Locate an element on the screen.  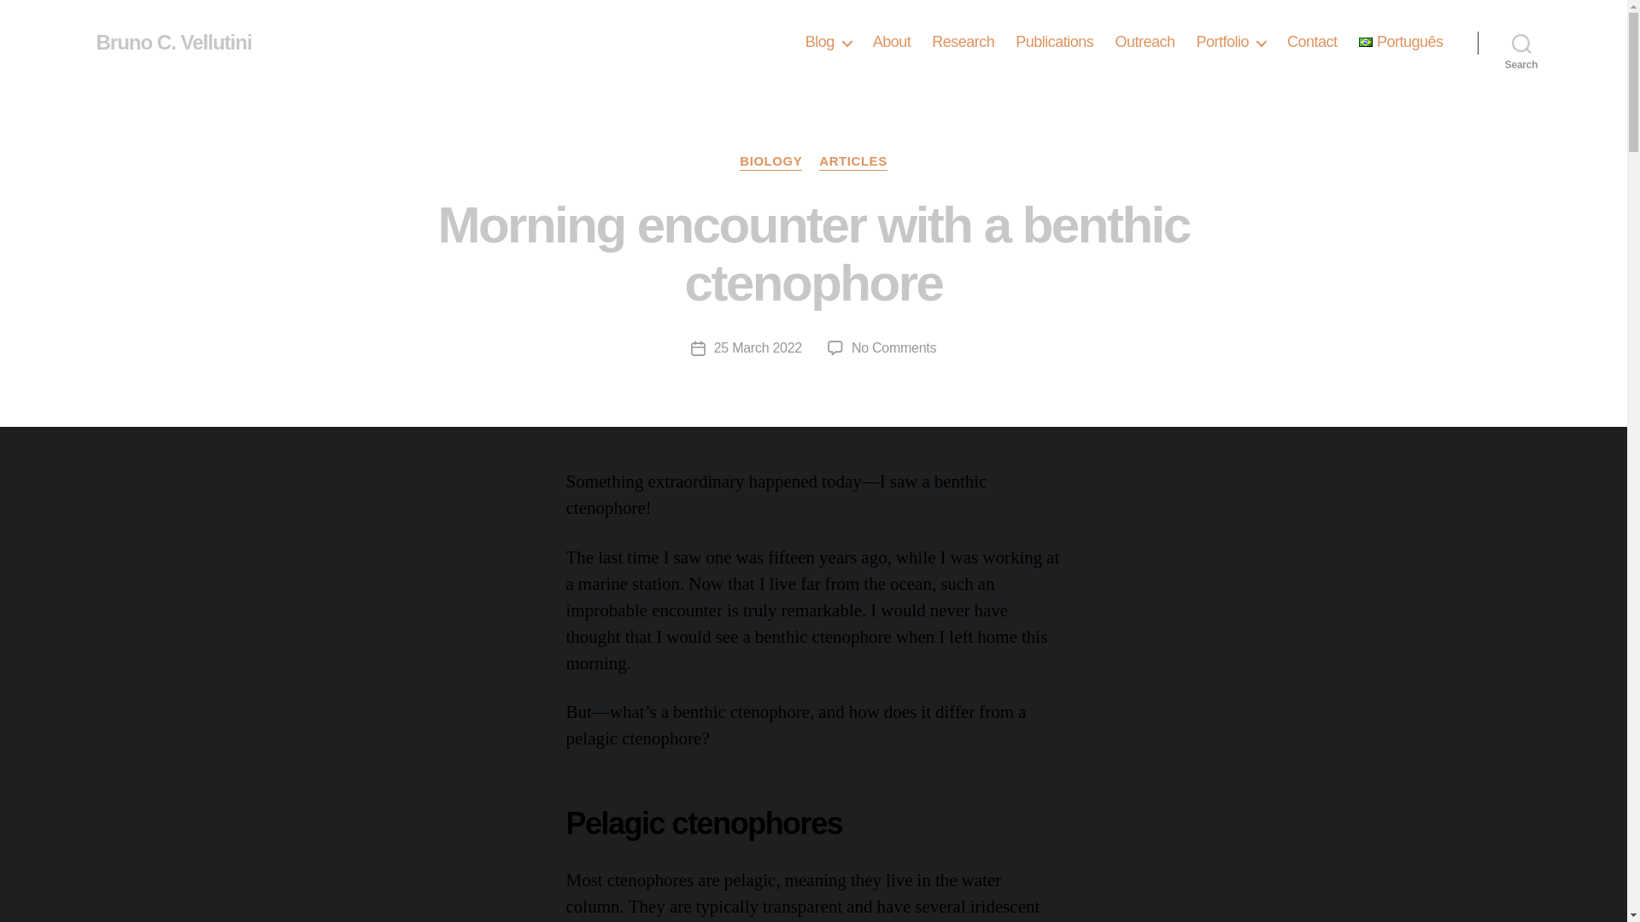
About is located at coordinates (892, 42).